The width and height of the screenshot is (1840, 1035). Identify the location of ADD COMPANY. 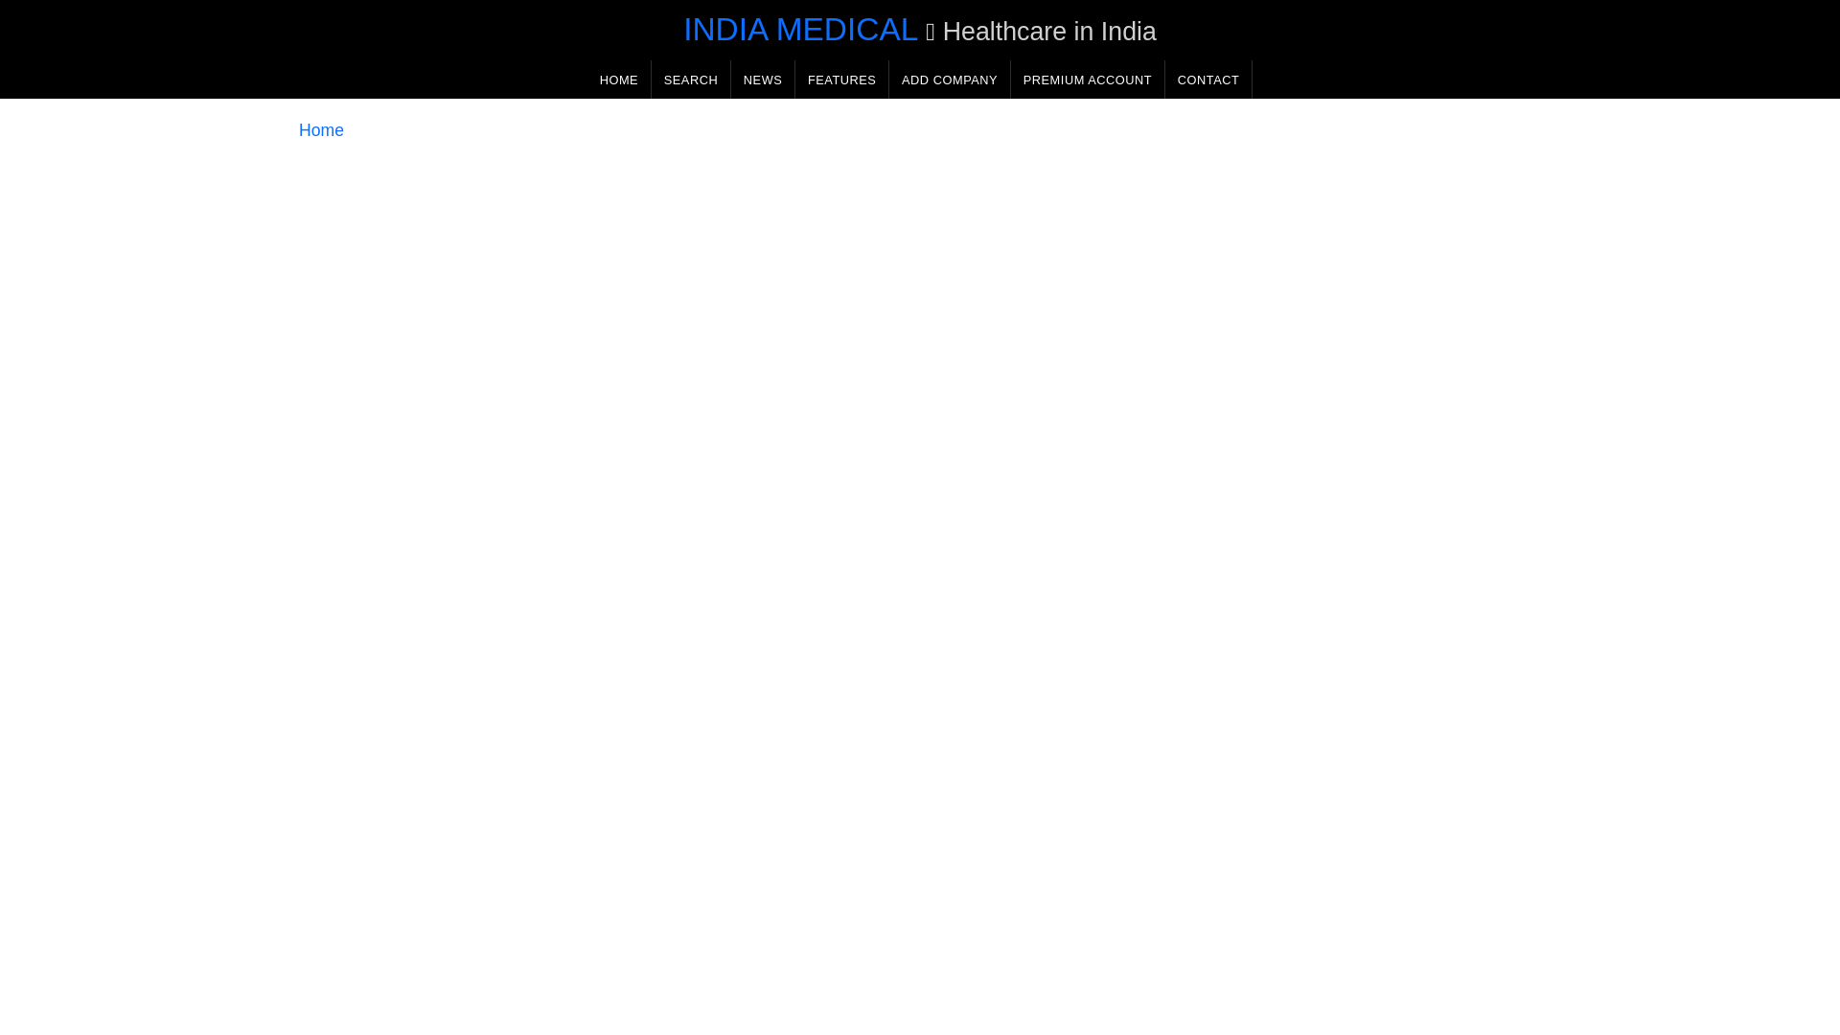
(949, 79).